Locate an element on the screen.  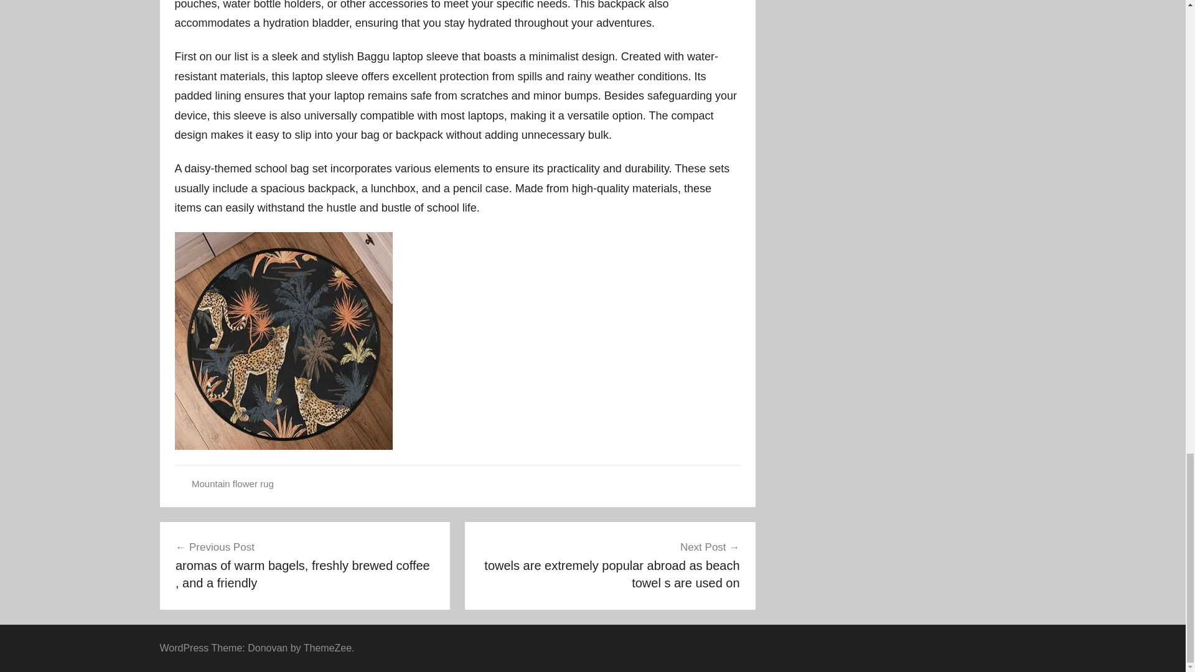
Mountain flower rug is located at coordinates (232, 483).